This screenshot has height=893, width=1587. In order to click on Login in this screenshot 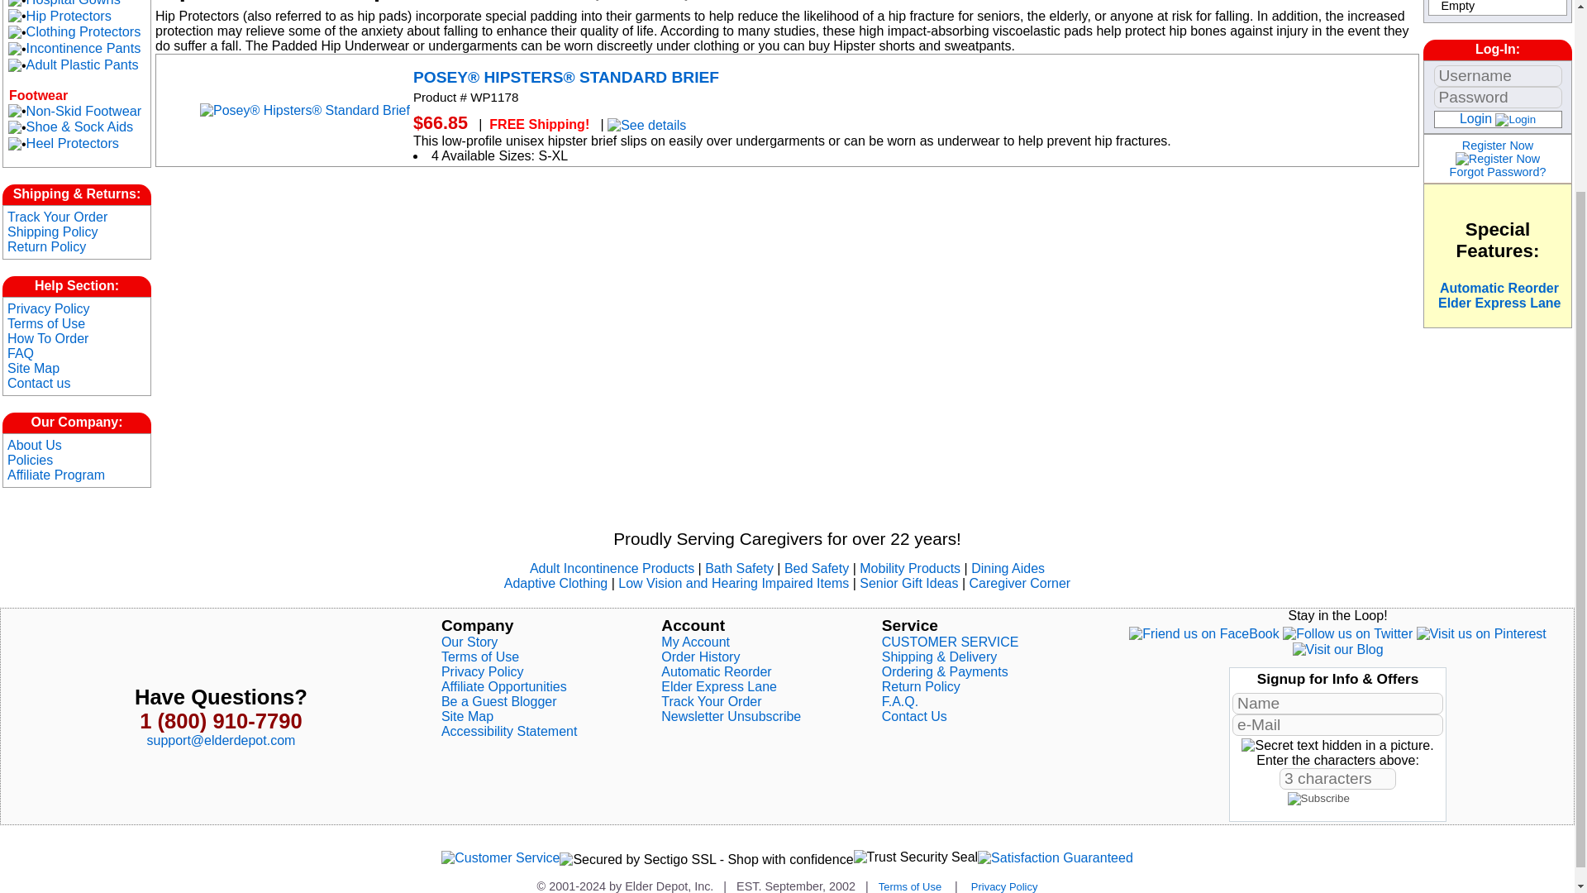, I will do `click(1475, 119)`.